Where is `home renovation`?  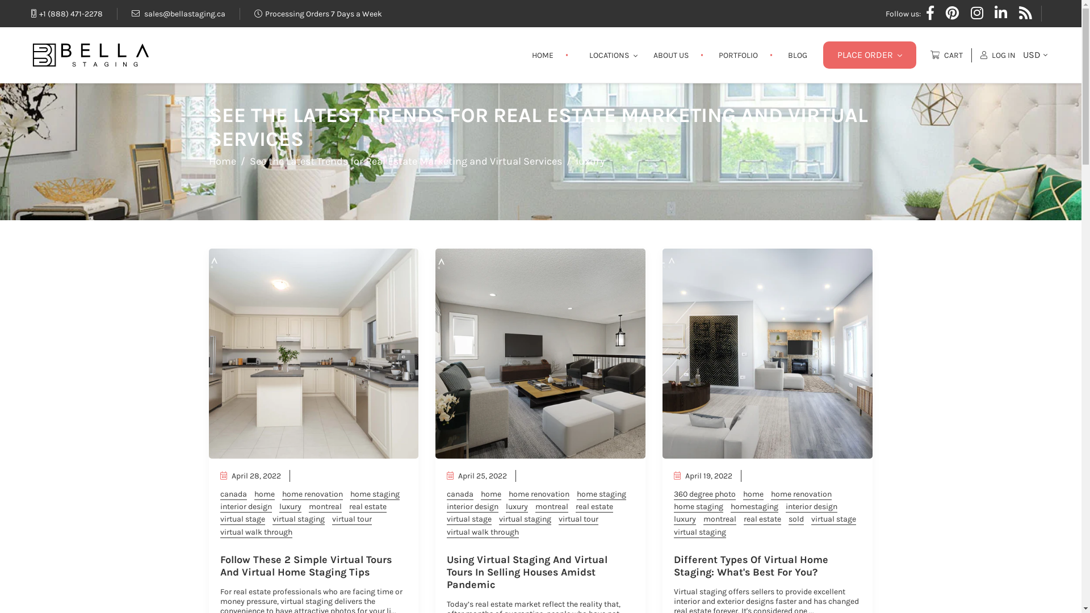
home renovation is located at coordinates (312, 495).